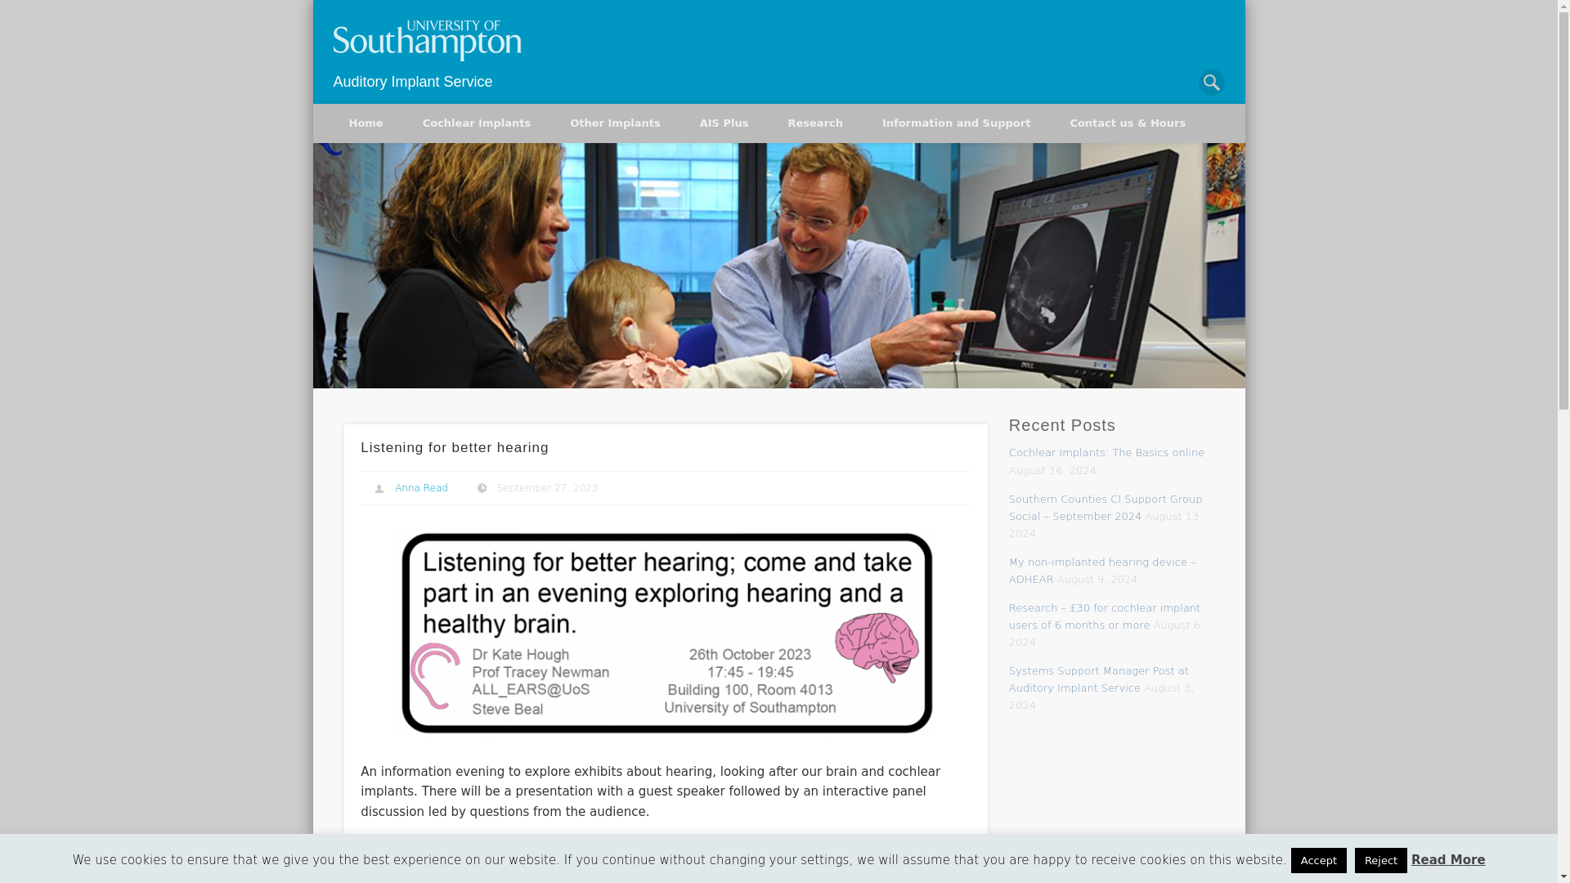 Image resolution: width=1570 pixels, height=883 pixels. Describe the element at coordinates (724, 123) in the screenshot. I see `AIS Plus` at that location.